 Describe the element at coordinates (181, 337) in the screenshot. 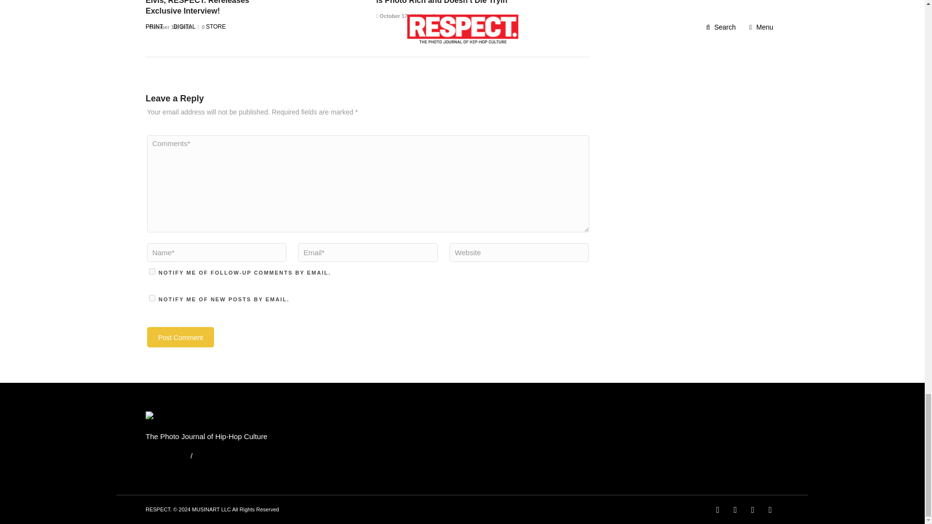

I see `Post Comment` at that location.